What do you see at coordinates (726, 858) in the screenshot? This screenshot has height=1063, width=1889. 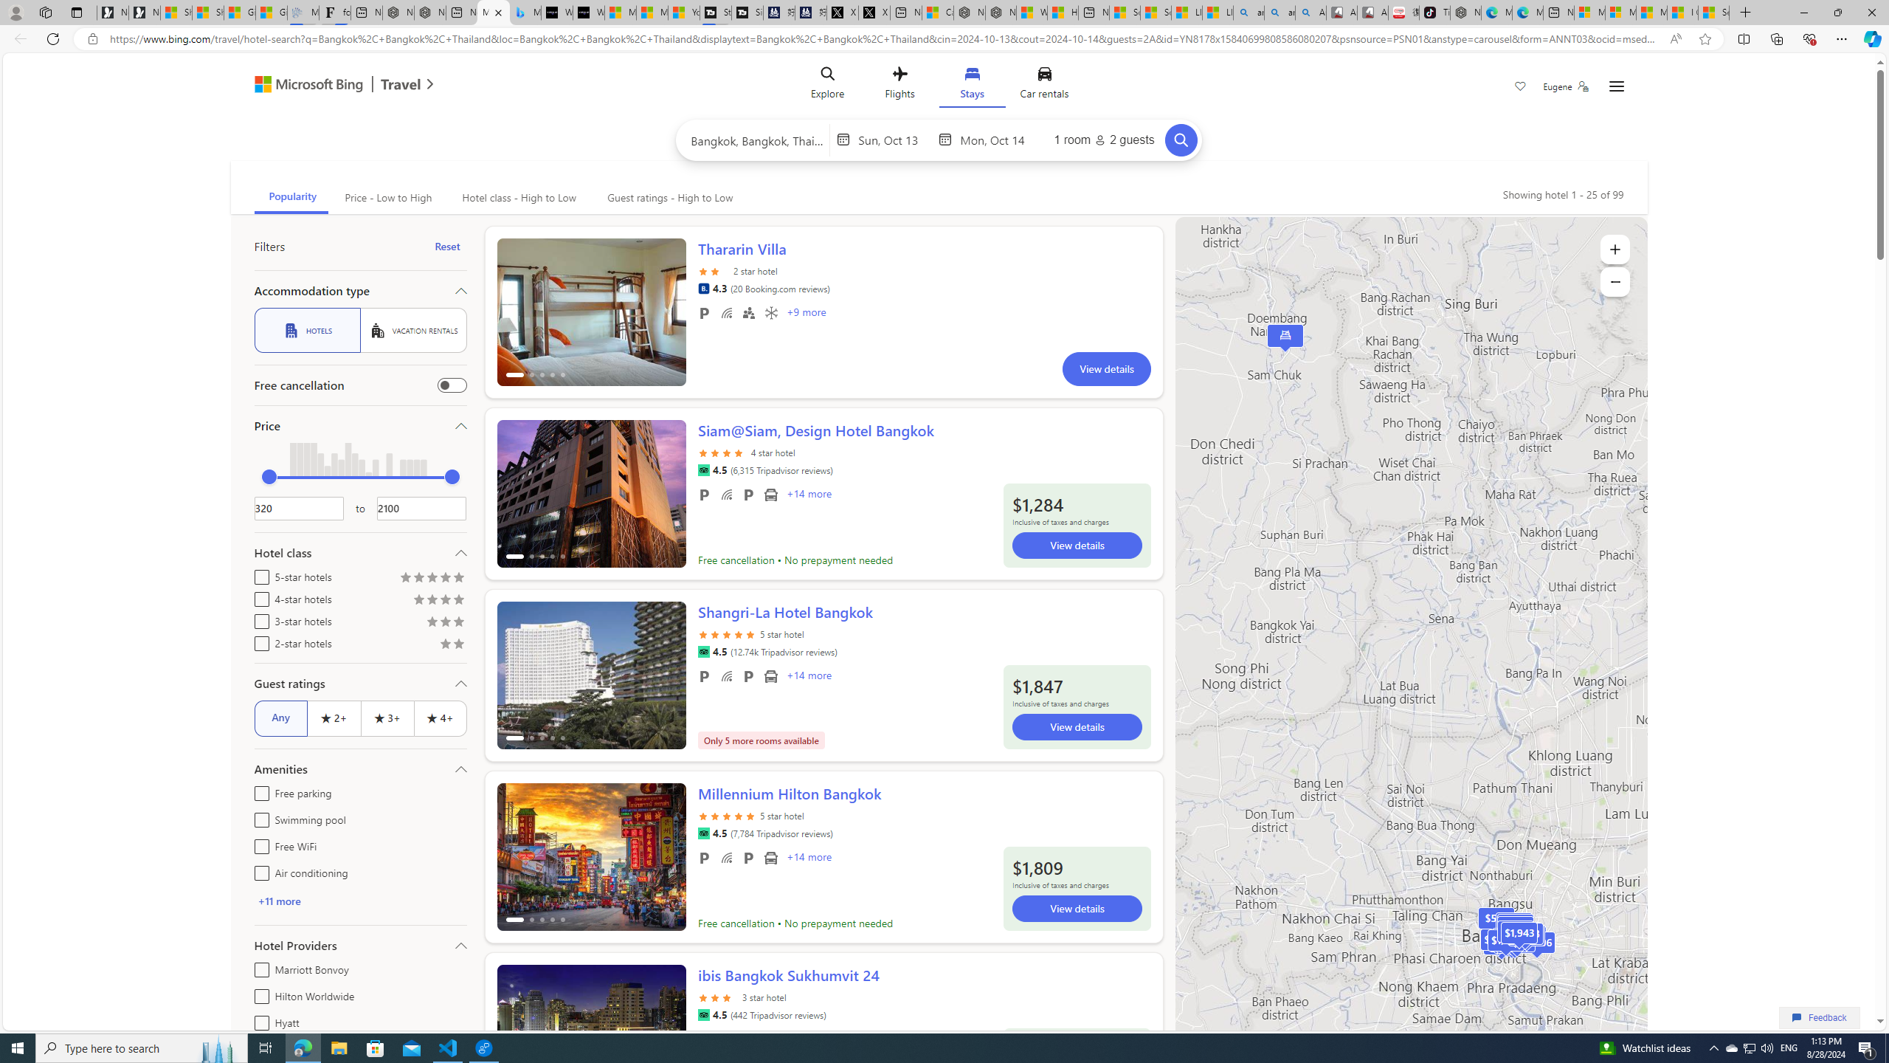 I see `Free WiFi` at bounding box center [726, 858].